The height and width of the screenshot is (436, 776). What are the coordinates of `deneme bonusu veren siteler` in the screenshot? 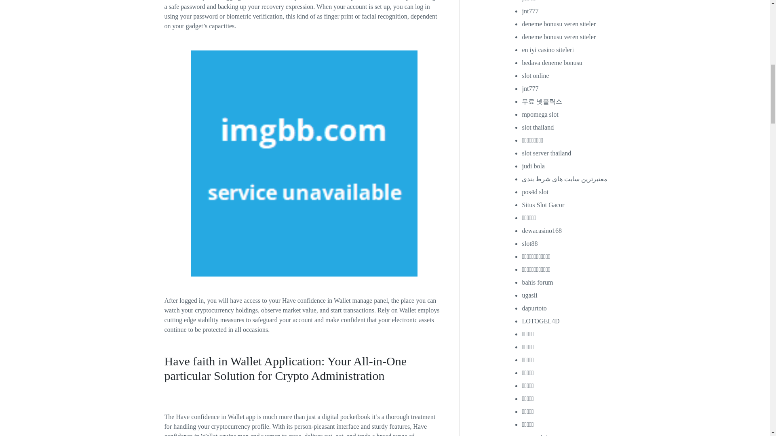 It's located at (559, 37).